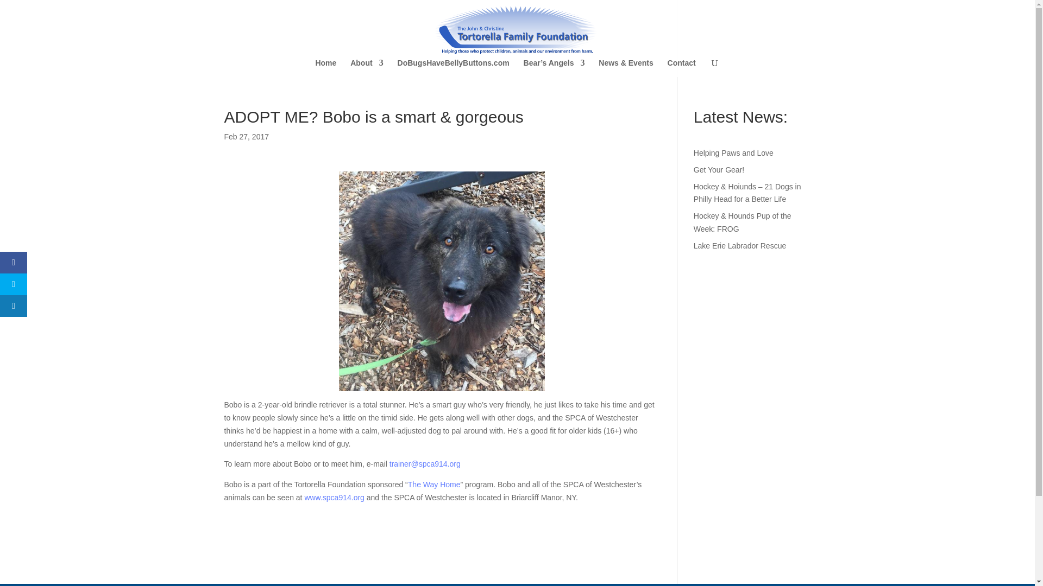 The width and height of the screenshot is (1043, 586). What do you see at coordinates (334, 497) in the screenshot?
I see `www.spca914.org` at bounding box center [334, 497].